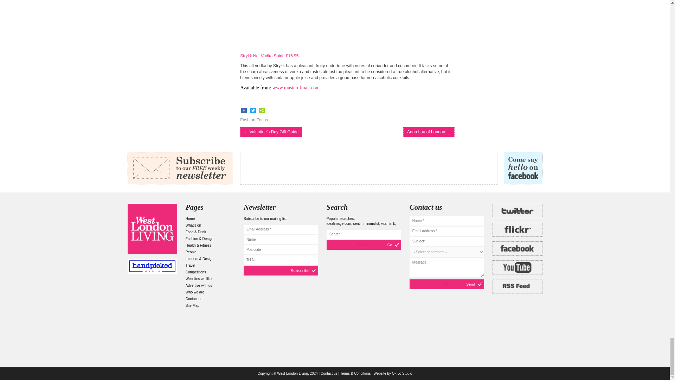 The height and width of the screenshot is (380, 675). I want to click on Postcode, so click(281, 249).